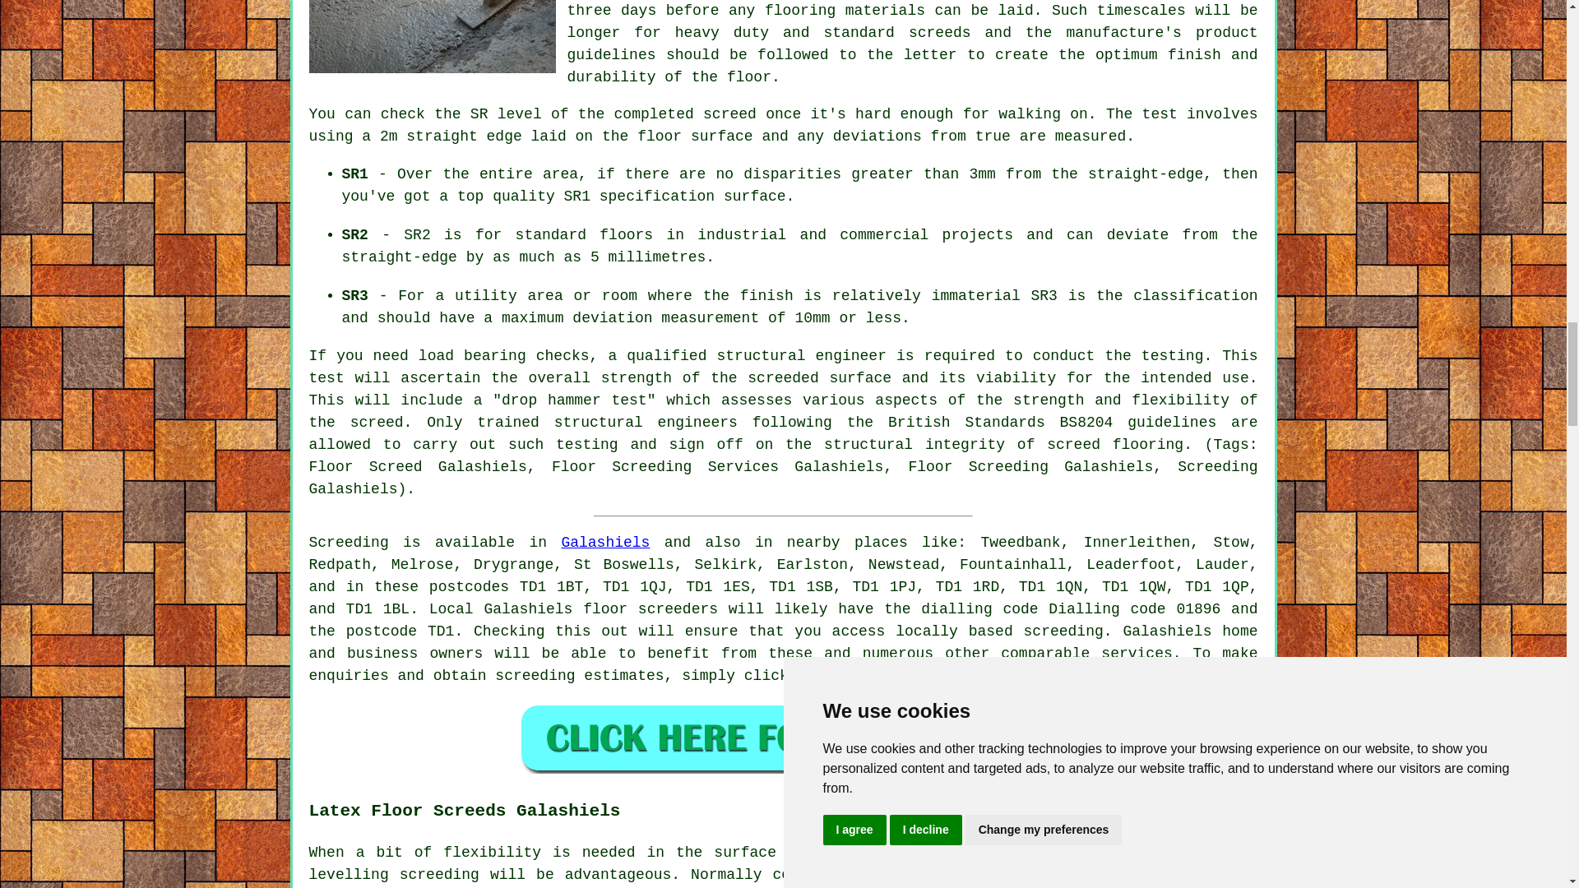  What do you see at coordinates (783, 738) in the screenshot?
I see `Book a Screeder in Galashiels UK` at bounding box center [783, 738].